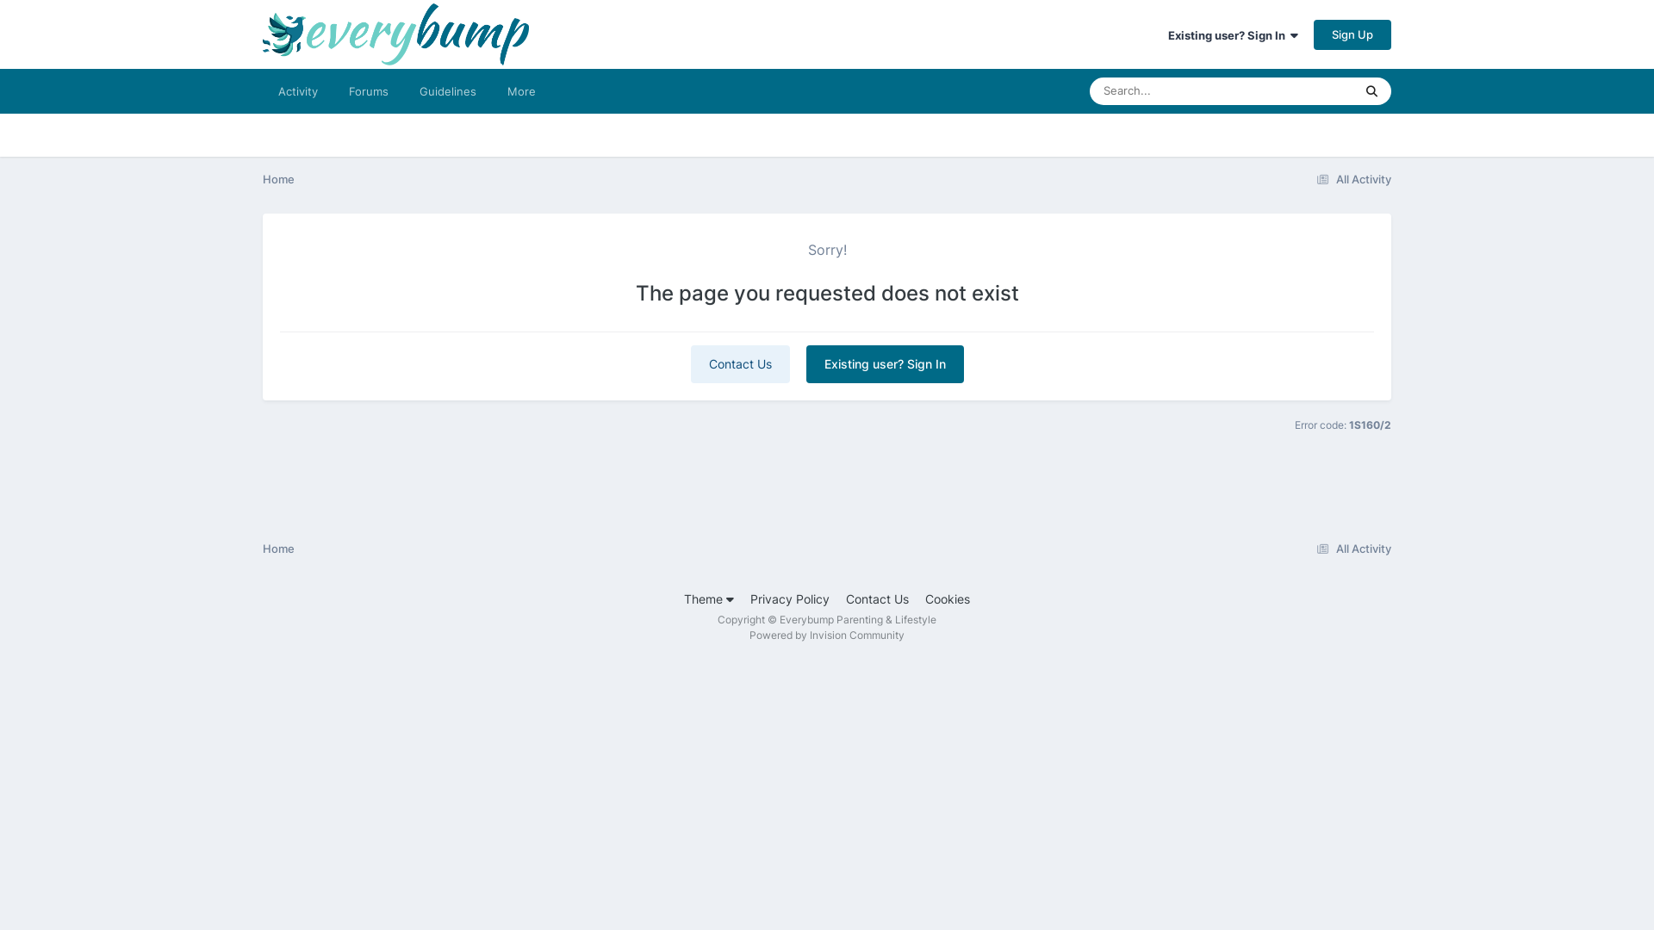 Image resolution: width=1654 pixels, height=930 pixels. What do you see at coordinates (741, 364) in the screenshot?
I see `Contact Us` at bounding box center [741, 364].